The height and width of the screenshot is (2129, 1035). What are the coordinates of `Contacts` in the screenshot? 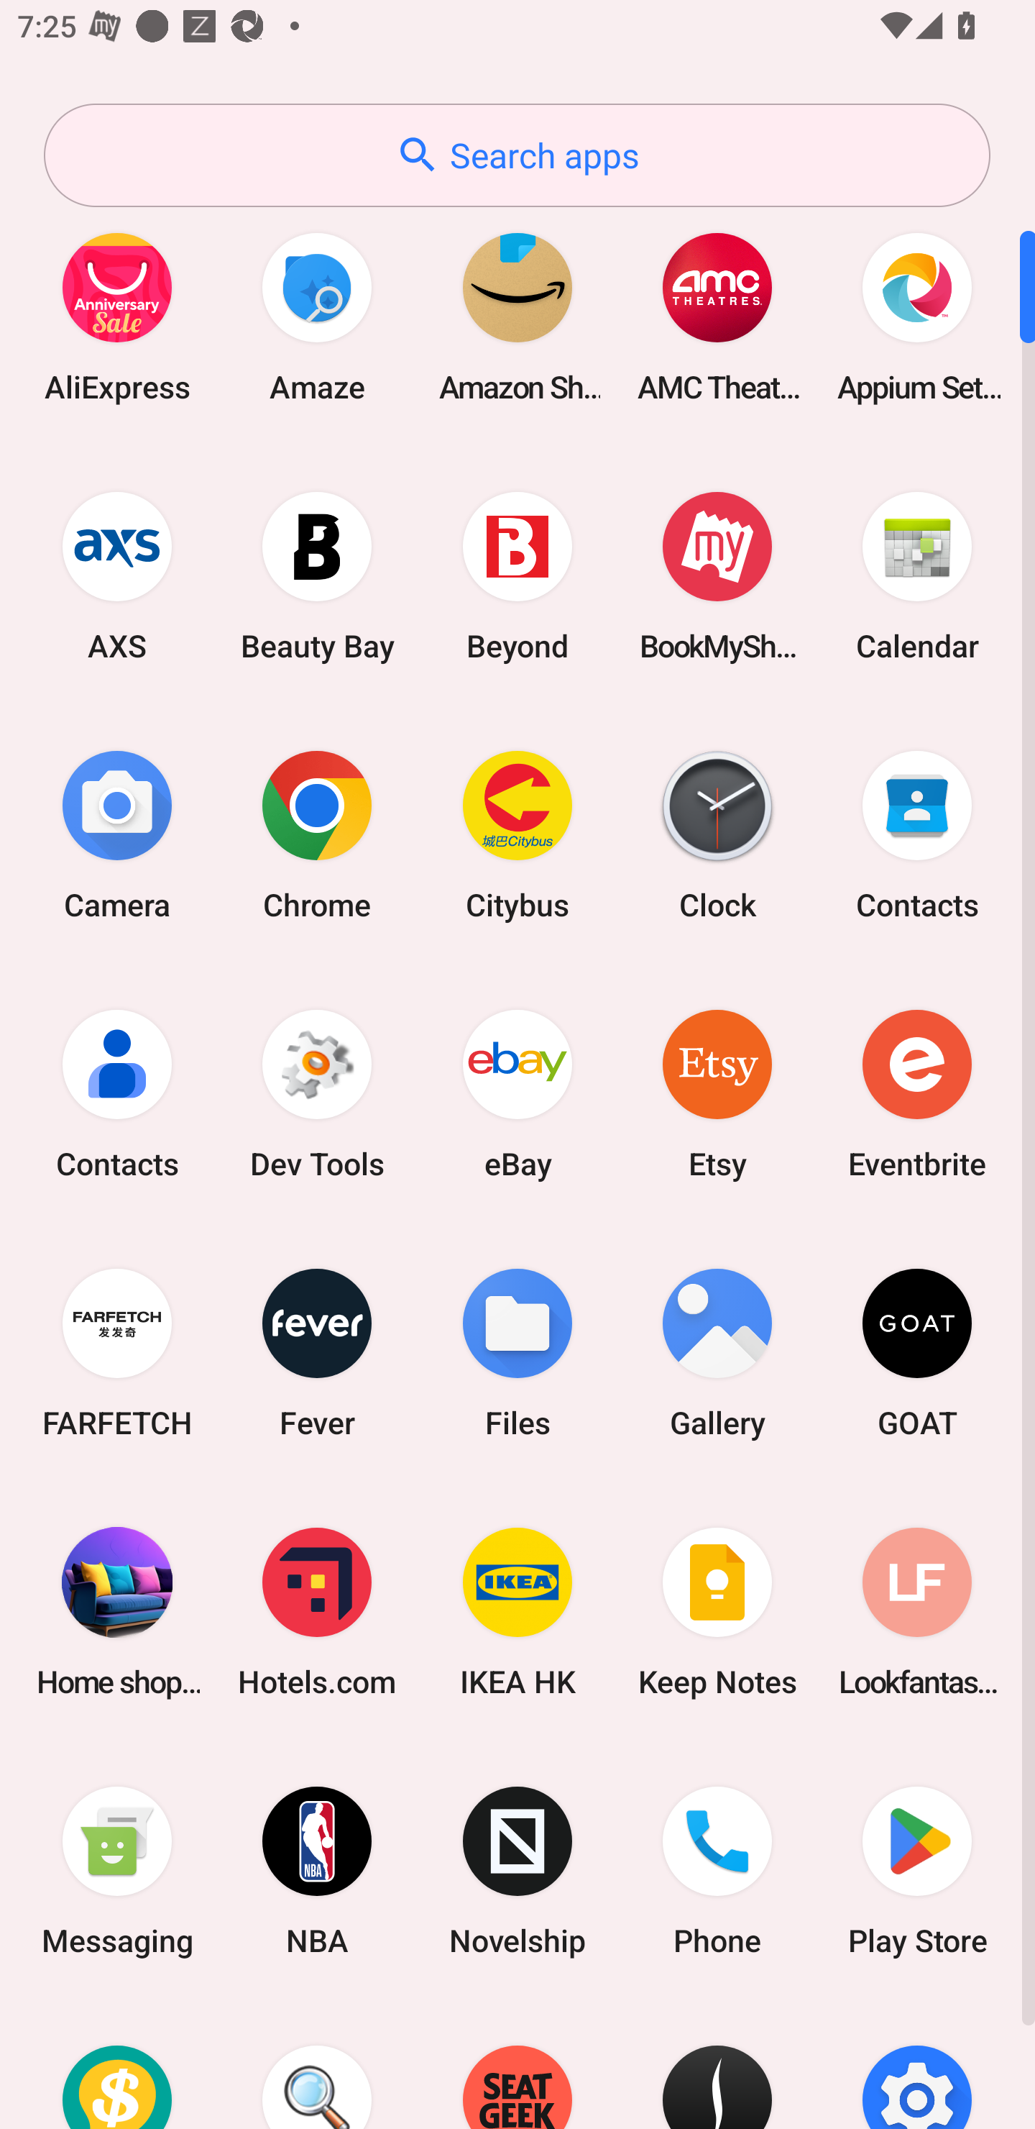 It's located at (117, 1093).